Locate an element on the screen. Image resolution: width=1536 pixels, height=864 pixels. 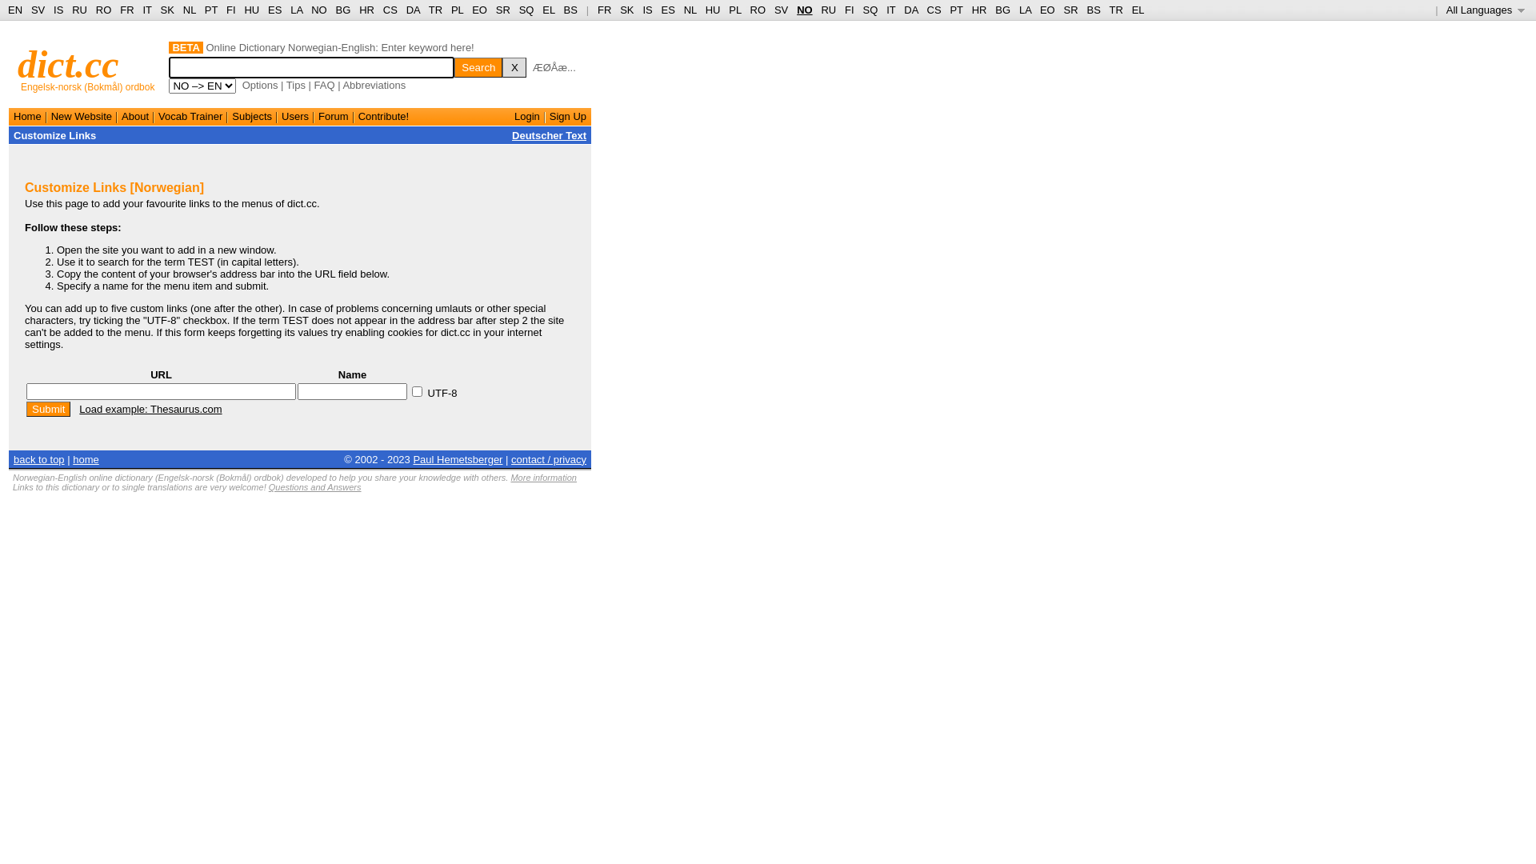
IS is located at coordinates (647, 10).